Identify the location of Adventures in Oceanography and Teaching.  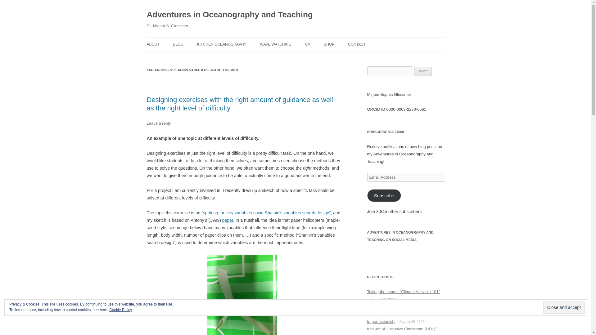
(229, 15).